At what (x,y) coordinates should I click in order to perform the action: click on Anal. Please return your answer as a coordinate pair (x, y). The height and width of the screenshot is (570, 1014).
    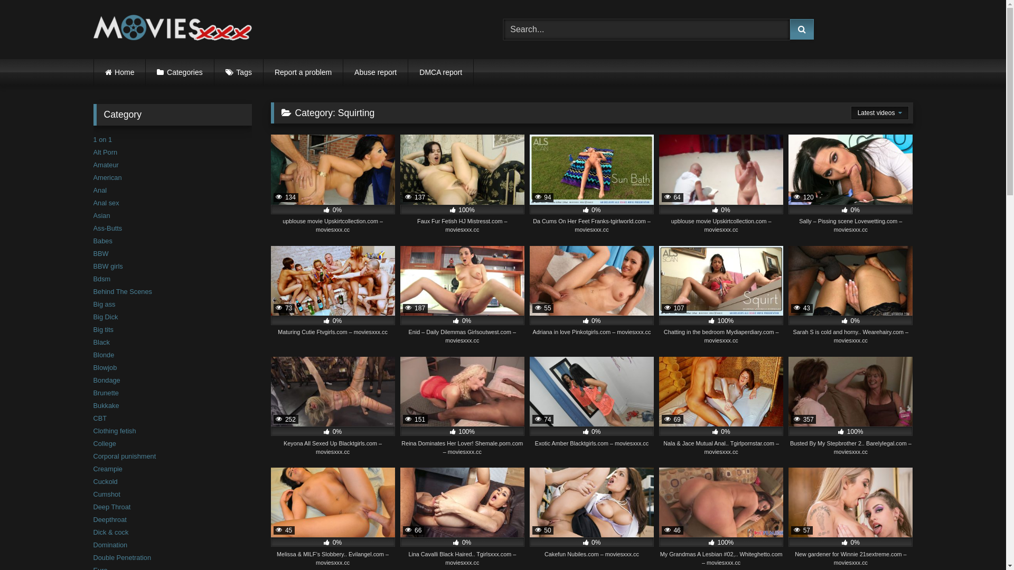
    Looking at the image, I should click on (100, 190).